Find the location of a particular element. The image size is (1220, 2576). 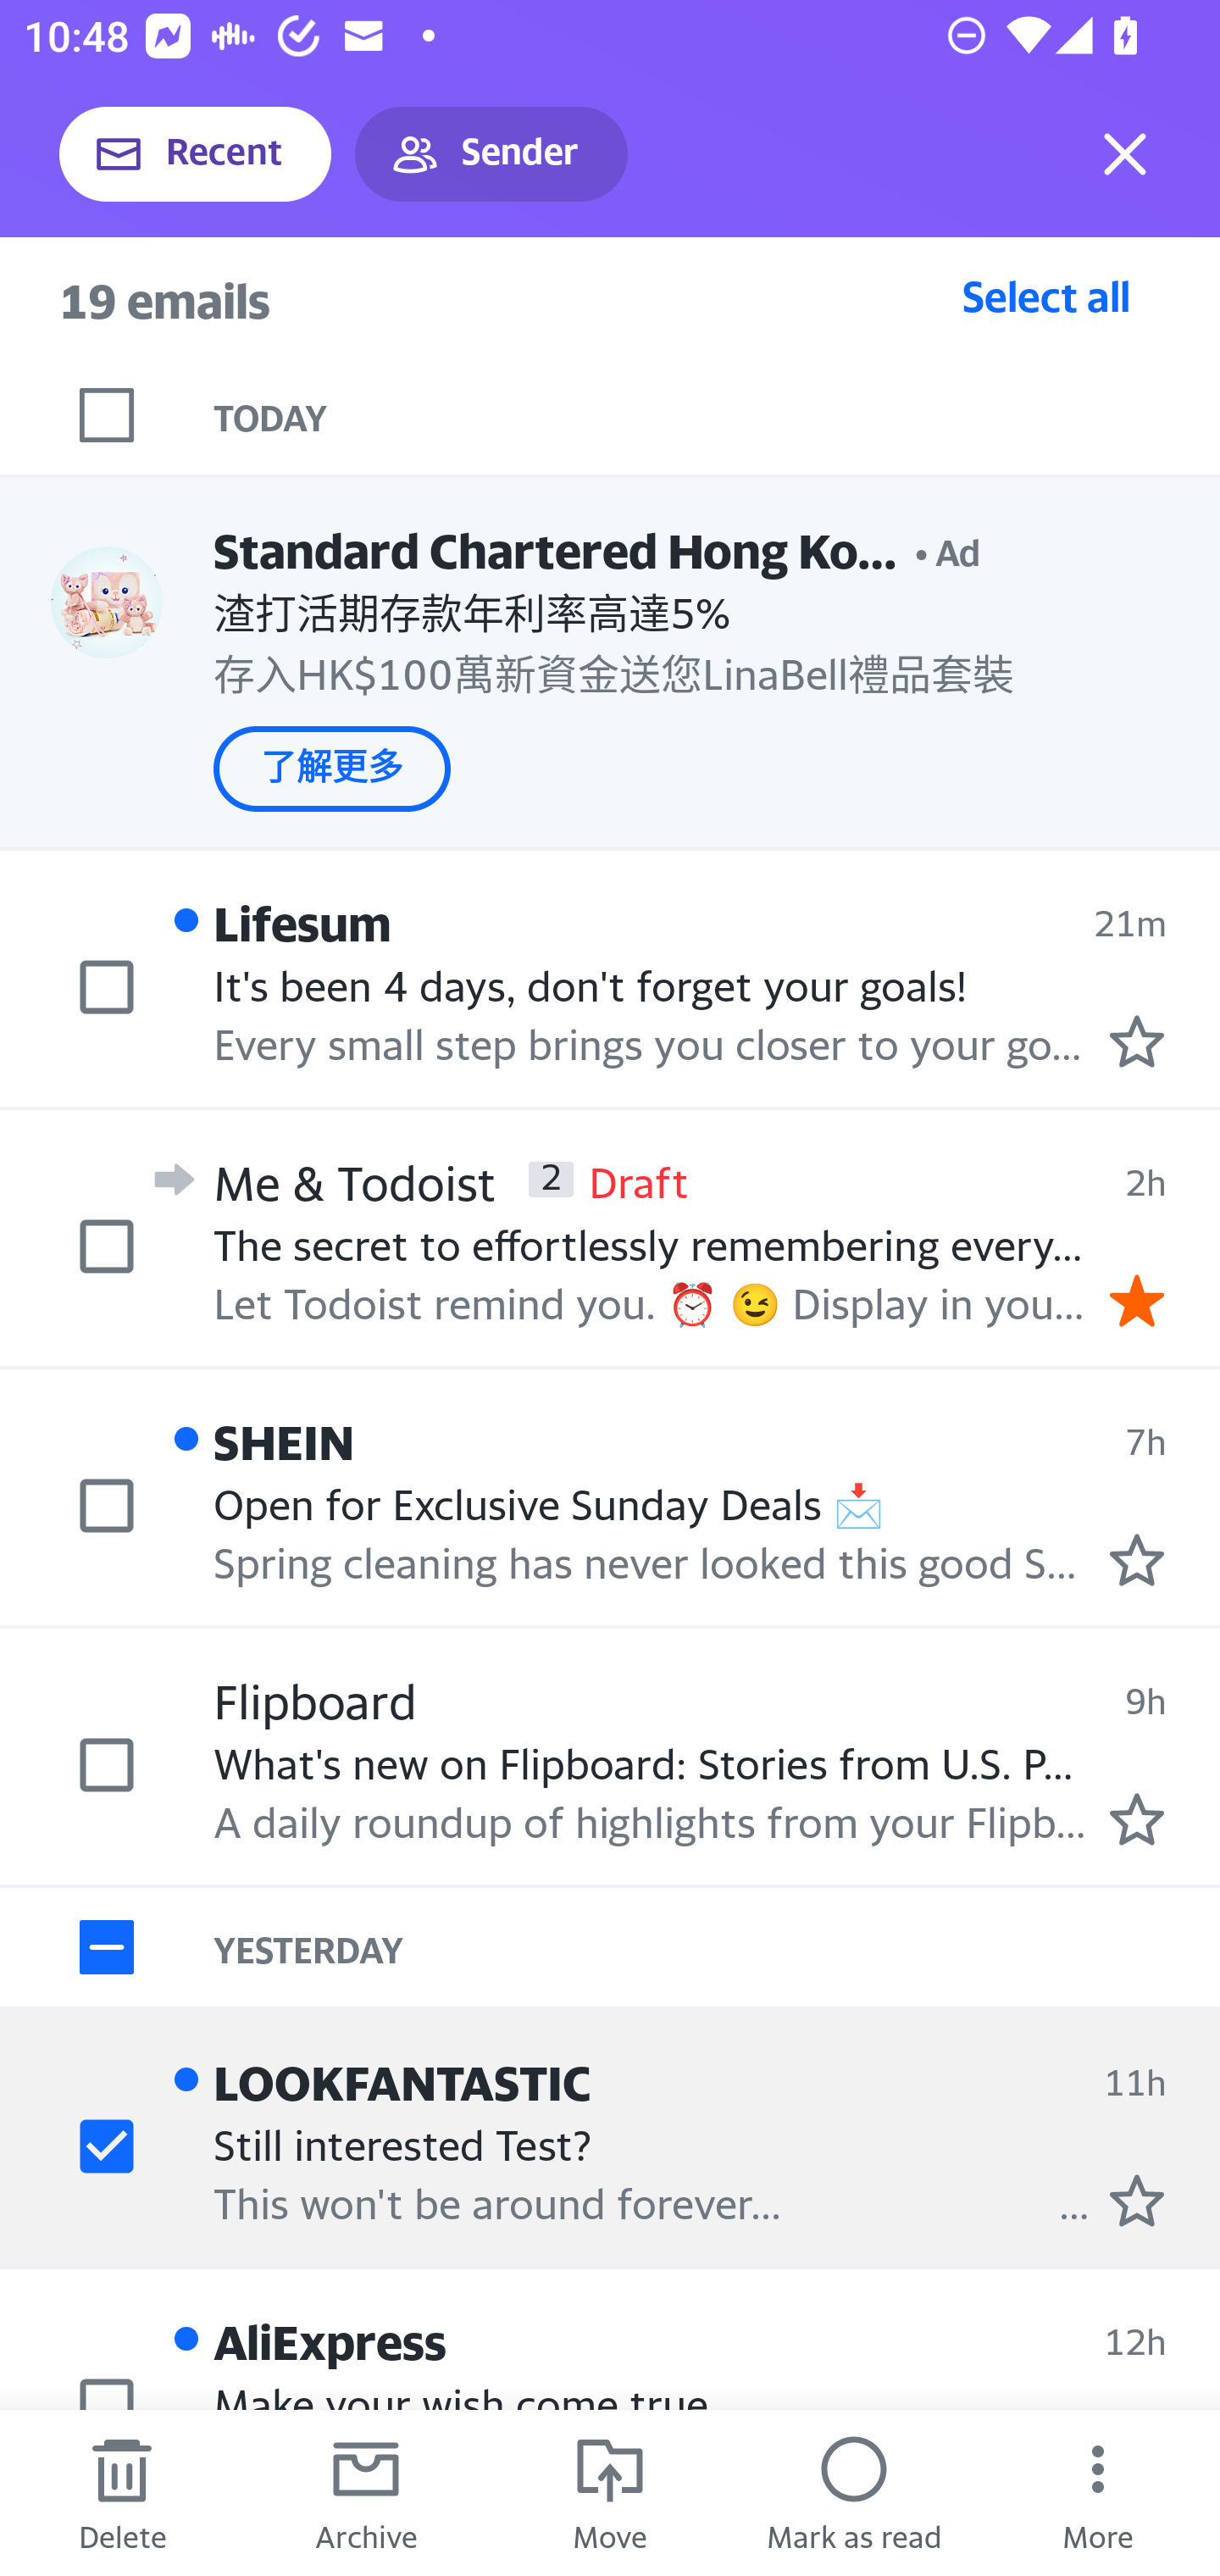

Archive is located at coordinates (366, 2493).